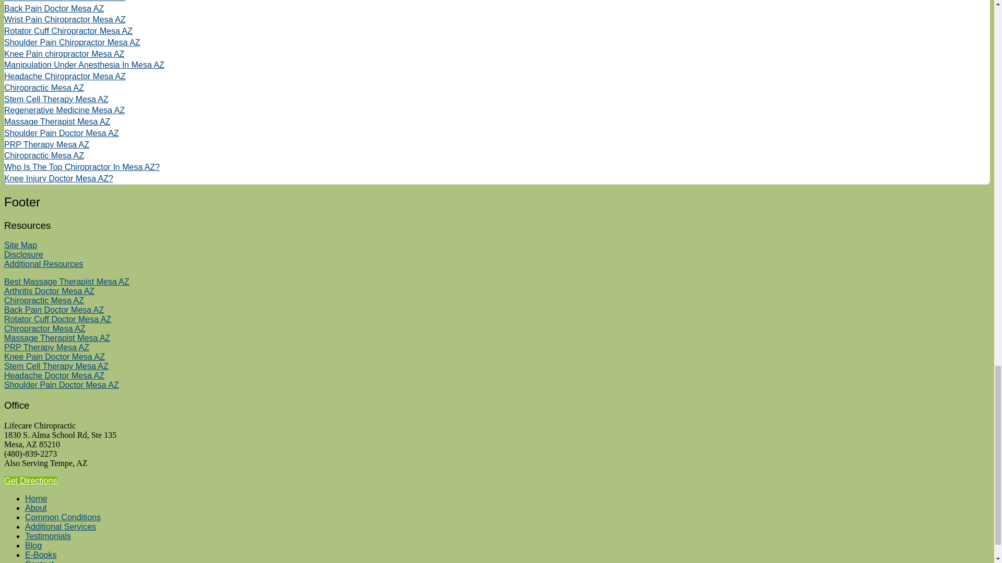  I want to click on Back Pain Chiropractor Mesa AZ, so click(65, 1).